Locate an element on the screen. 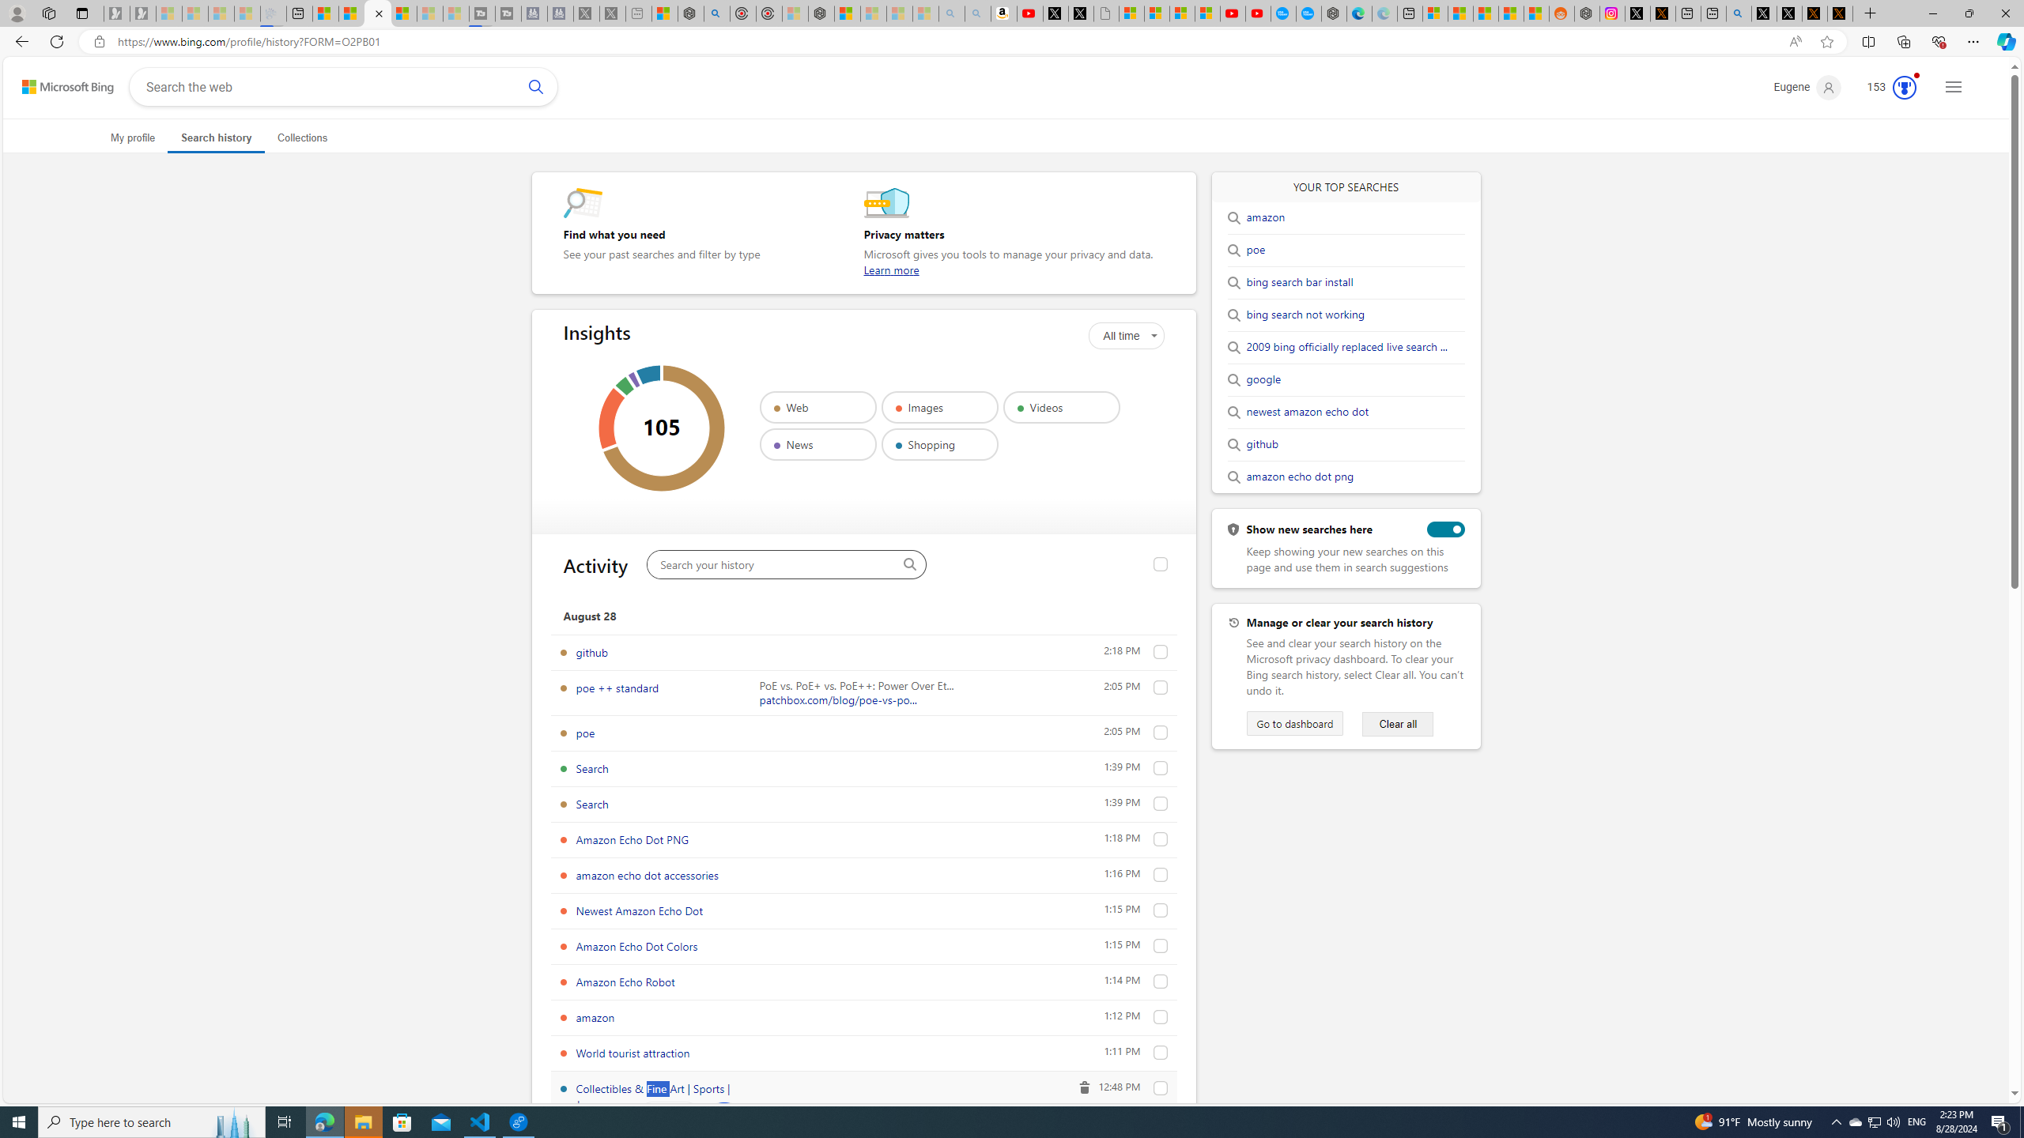 Image resolution: width=2024 pixels, height=1138 pixels. Untitled is located at coordinates (1105, 13).